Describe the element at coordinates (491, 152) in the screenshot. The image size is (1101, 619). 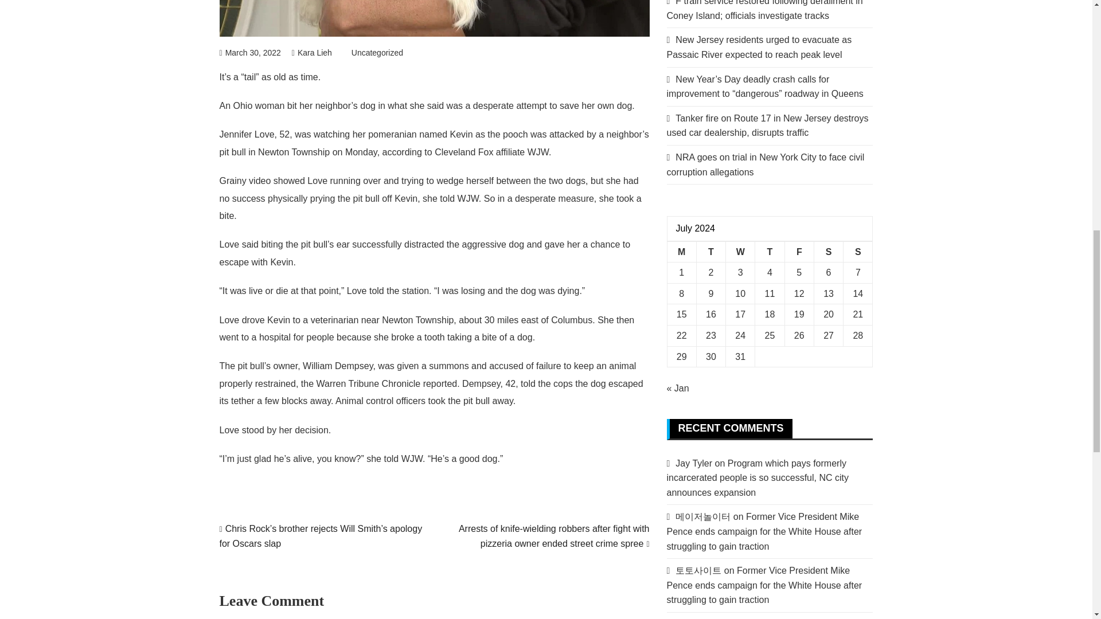
I see `Cleveland Fox affiliate WJW` at that location.